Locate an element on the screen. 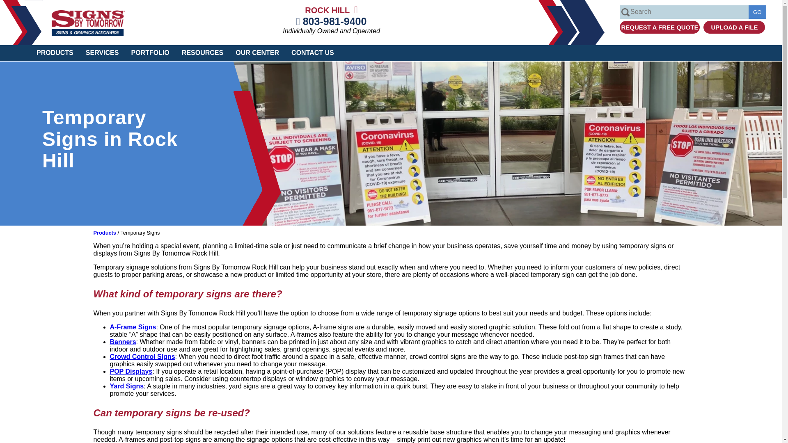  PRODUCTS is located at coordinates (55, 53).